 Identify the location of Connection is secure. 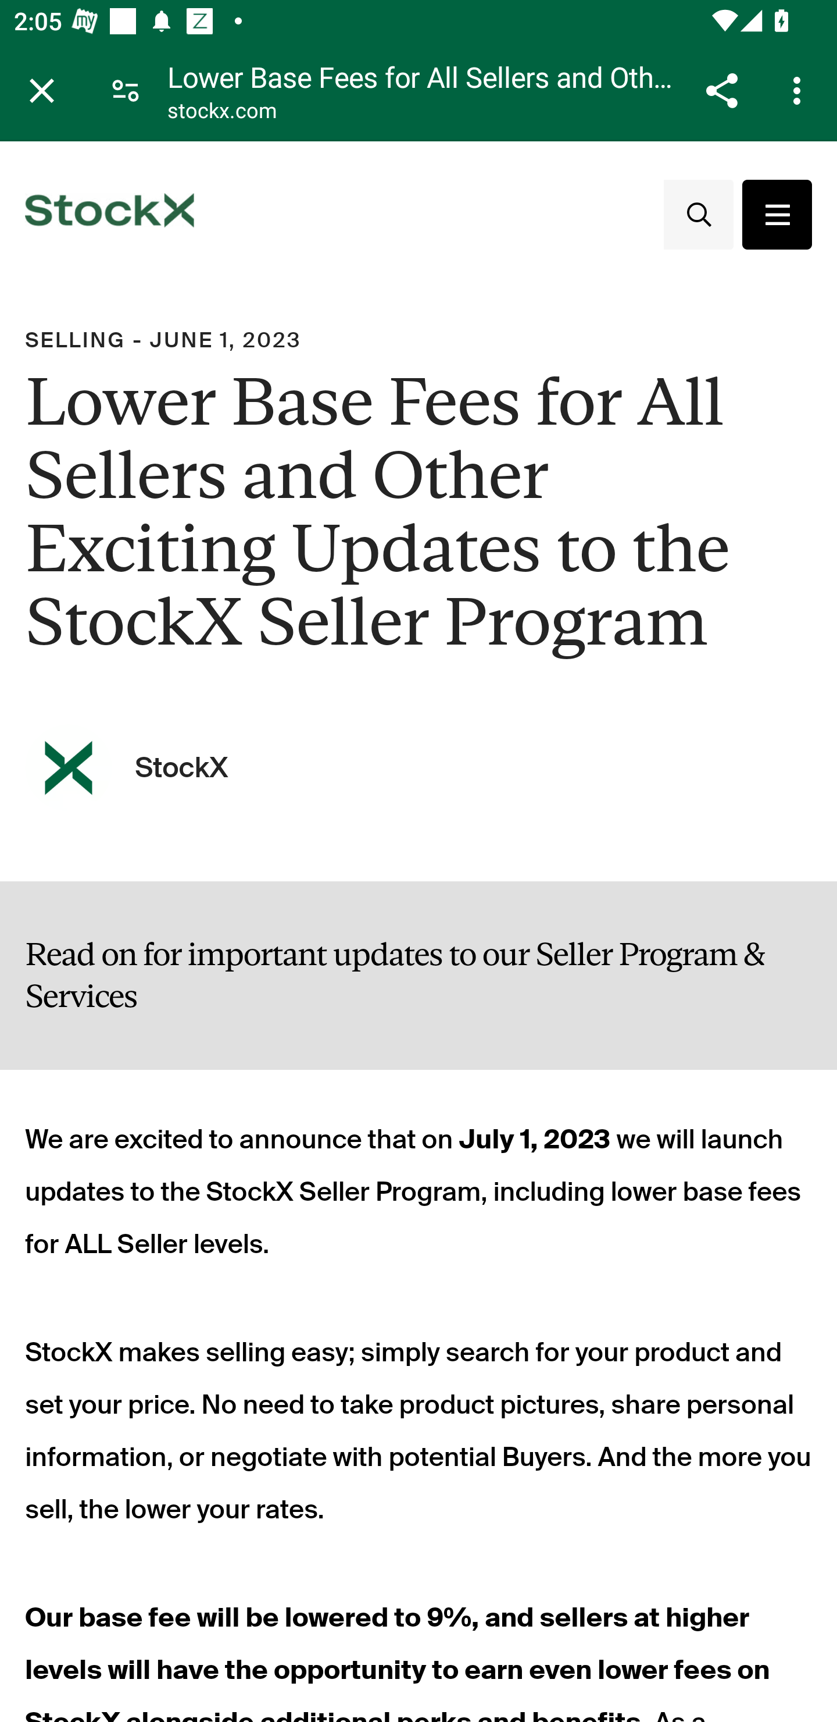
(126, 90).